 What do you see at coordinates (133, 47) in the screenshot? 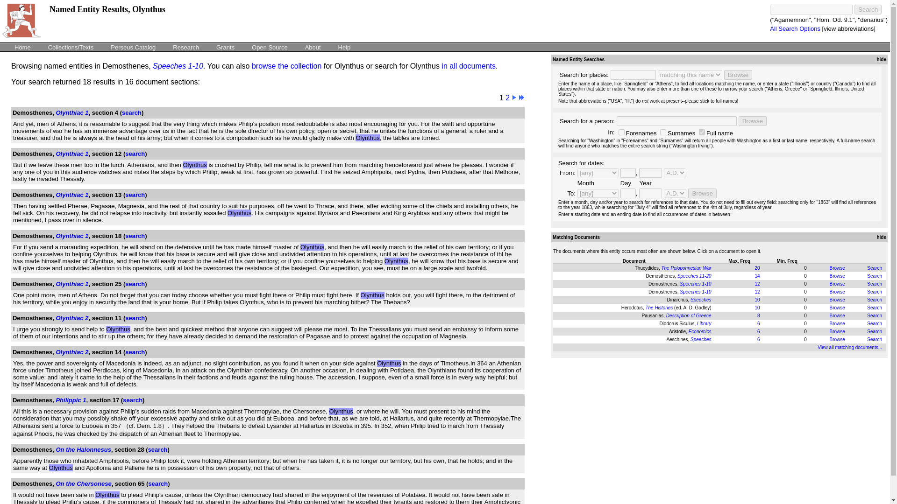
I see `Perseus Catalog` at bounding box center [133, 47].